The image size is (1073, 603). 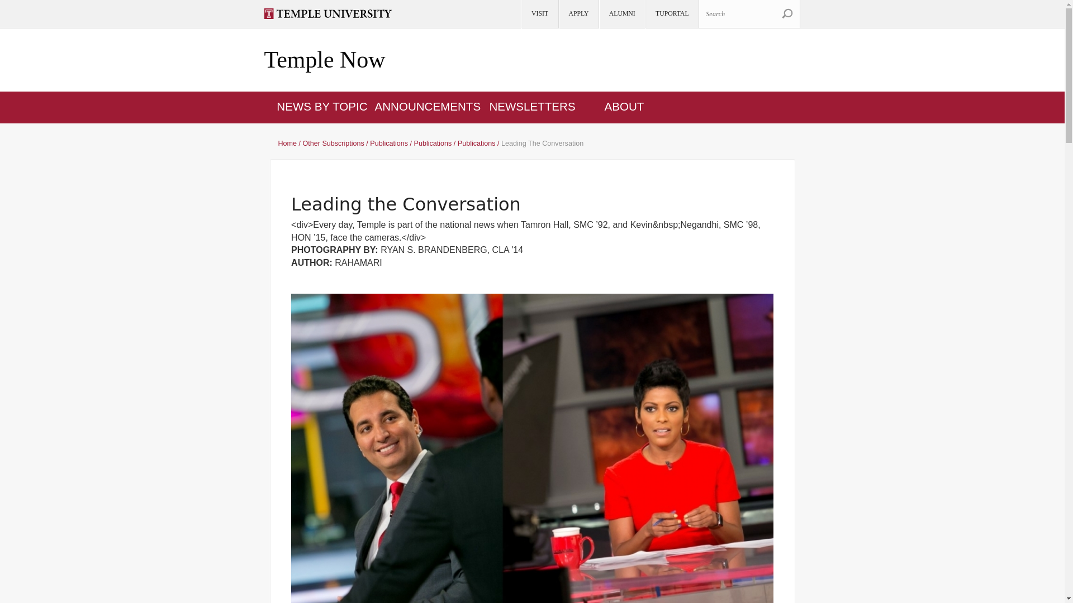 What do you see at coordinates (787, 13) in the screenshot?
I see `Search` at bounding box center [787, 13].